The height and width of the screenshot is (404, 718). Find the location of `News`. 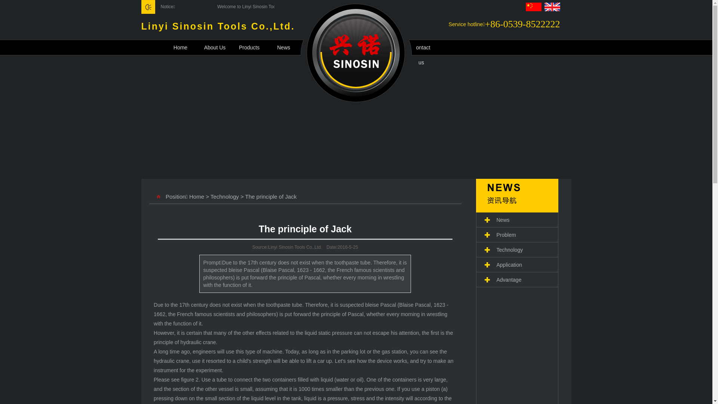

News is located at coordinates (289, 48).